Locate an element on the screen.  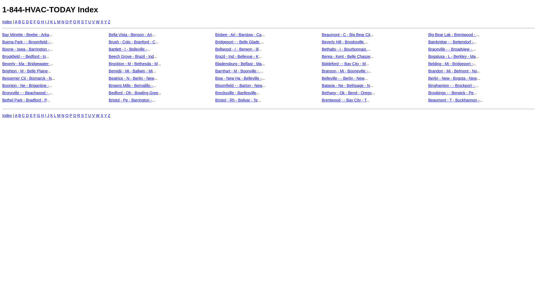
Browns Mills - Bernalillo - is located at coordinates (131, 86).